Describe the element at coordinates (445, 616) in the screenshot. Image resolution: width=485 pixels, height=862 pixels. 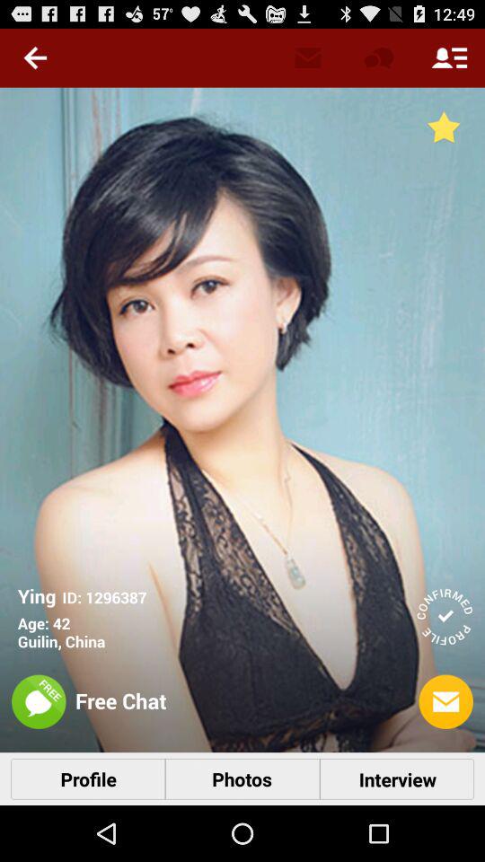
I see `click on the confirmed profile option` at that location.